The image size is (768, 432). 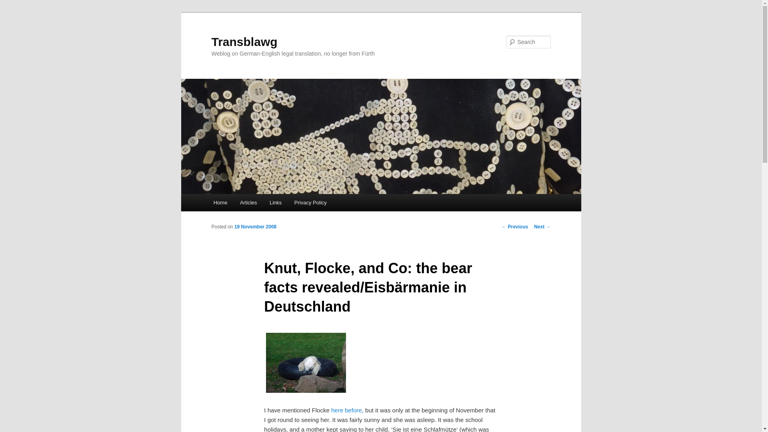 What do you see at coordinates (337, 410) in the screenshot?
I see `here` at bounding box center [337, 410].